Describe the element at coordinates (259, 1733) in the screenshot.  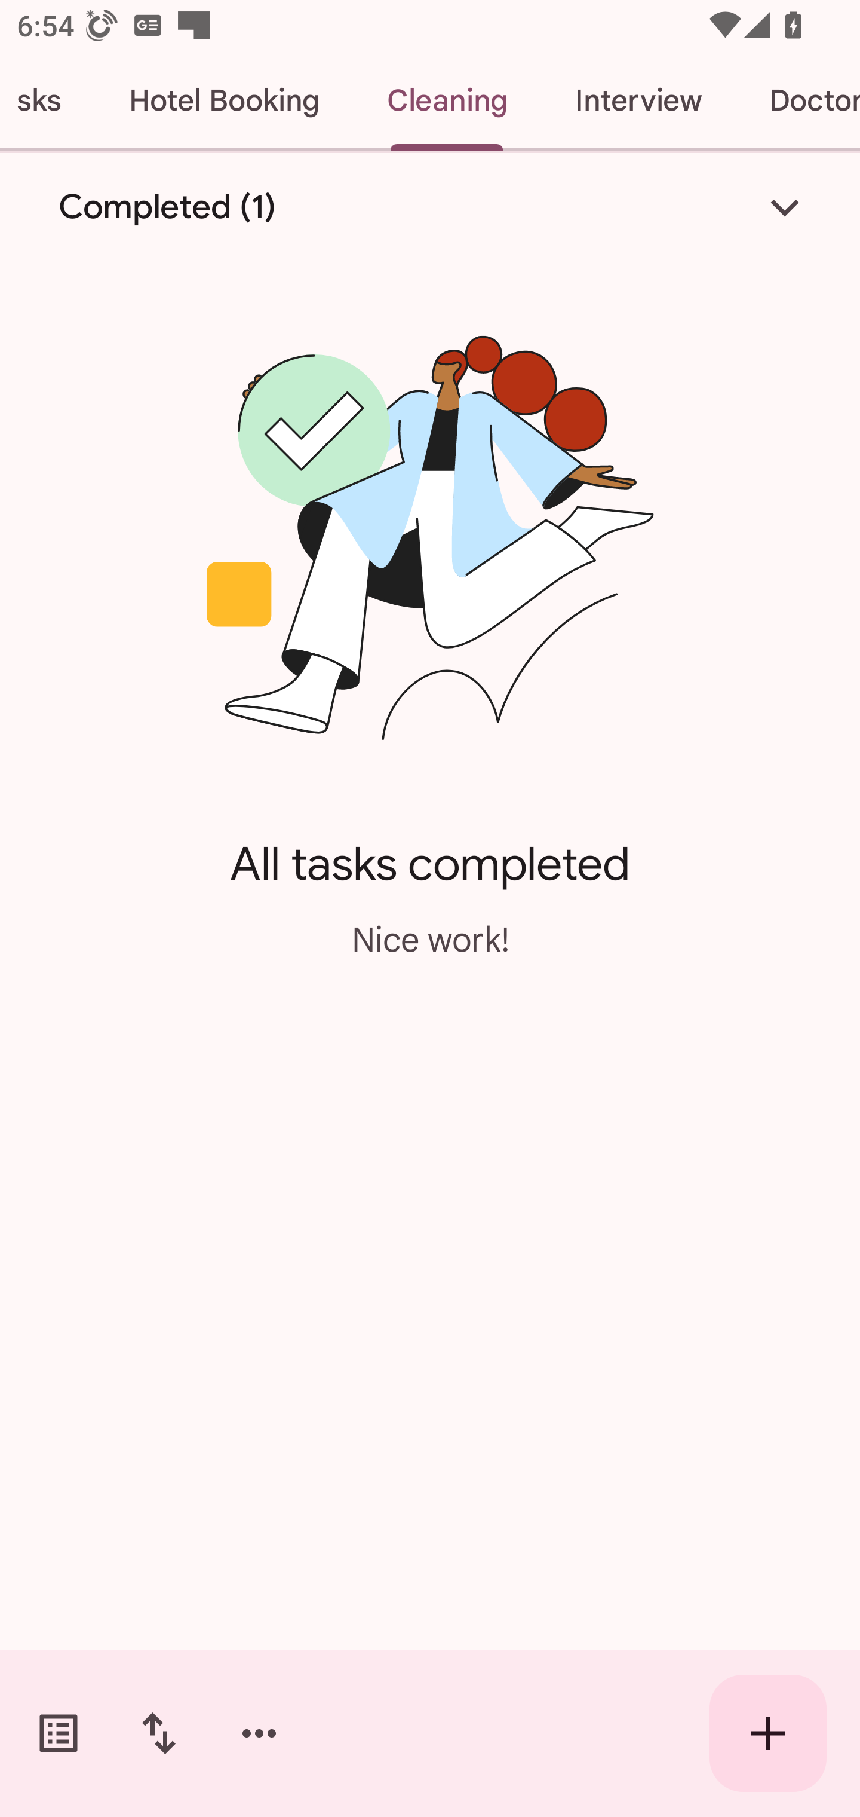
I see `More options` at that location.